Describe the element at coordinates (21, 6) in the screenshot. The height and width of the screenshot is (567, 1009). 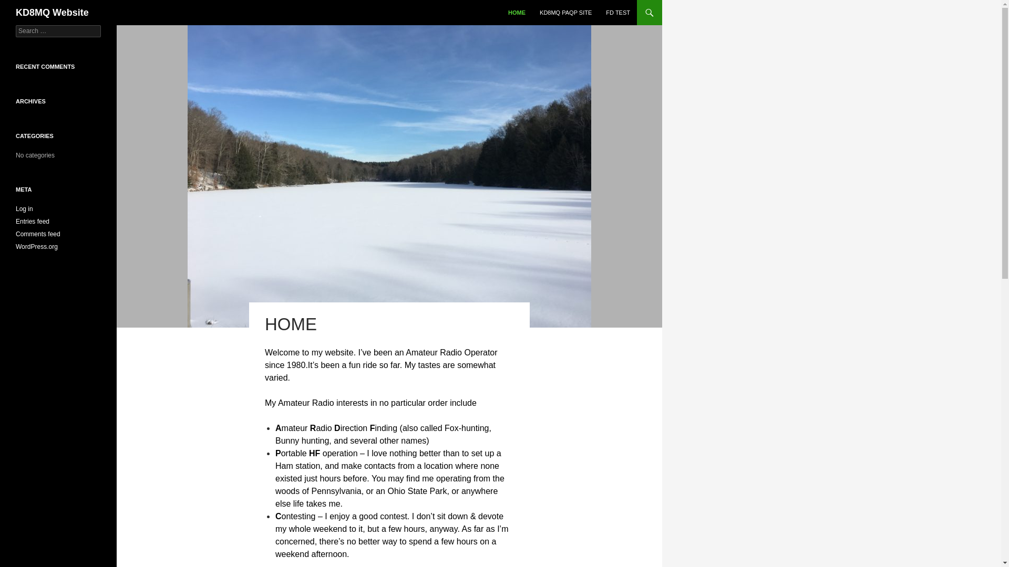
I see `Search` at that location.